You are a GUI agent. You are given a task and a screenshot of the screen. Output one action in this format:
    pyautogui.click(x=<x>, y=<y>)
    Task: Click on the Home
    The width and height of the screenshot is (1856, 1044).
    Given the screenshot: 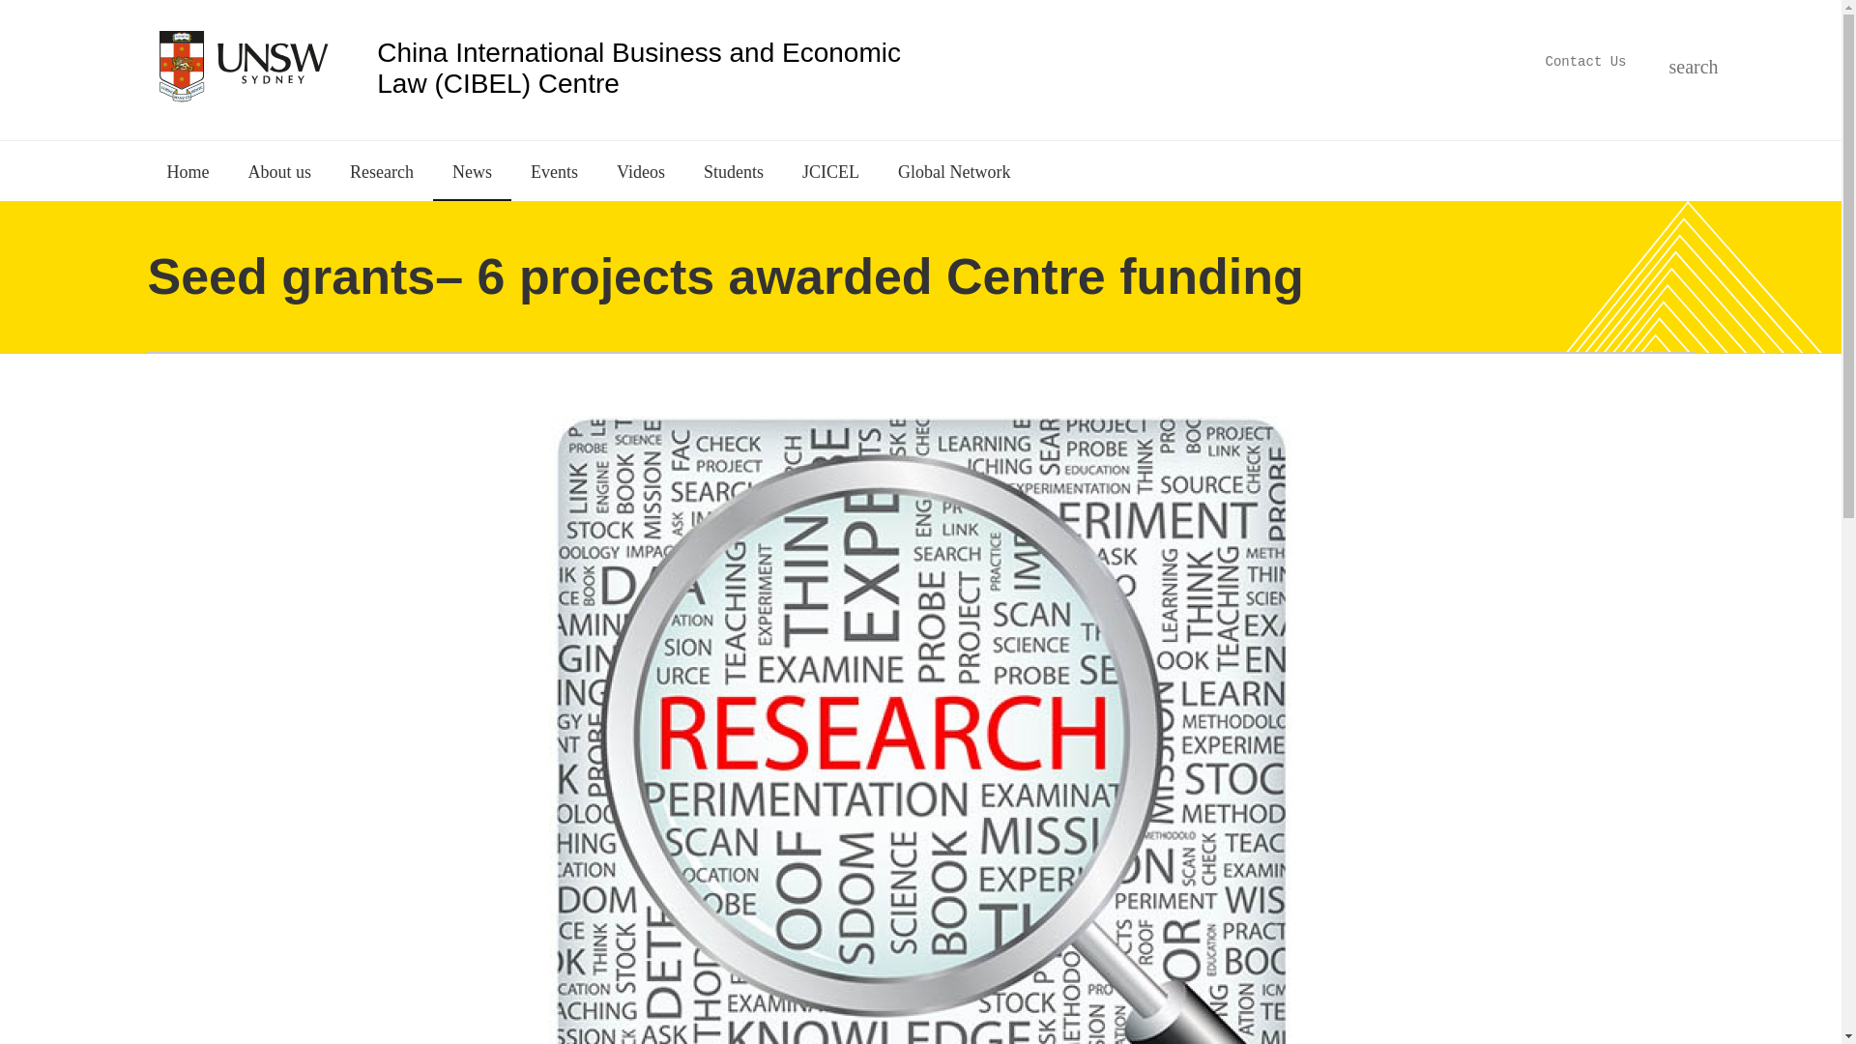 What is the action you would take?
    pyautogui.click(x=188, y=170)
    